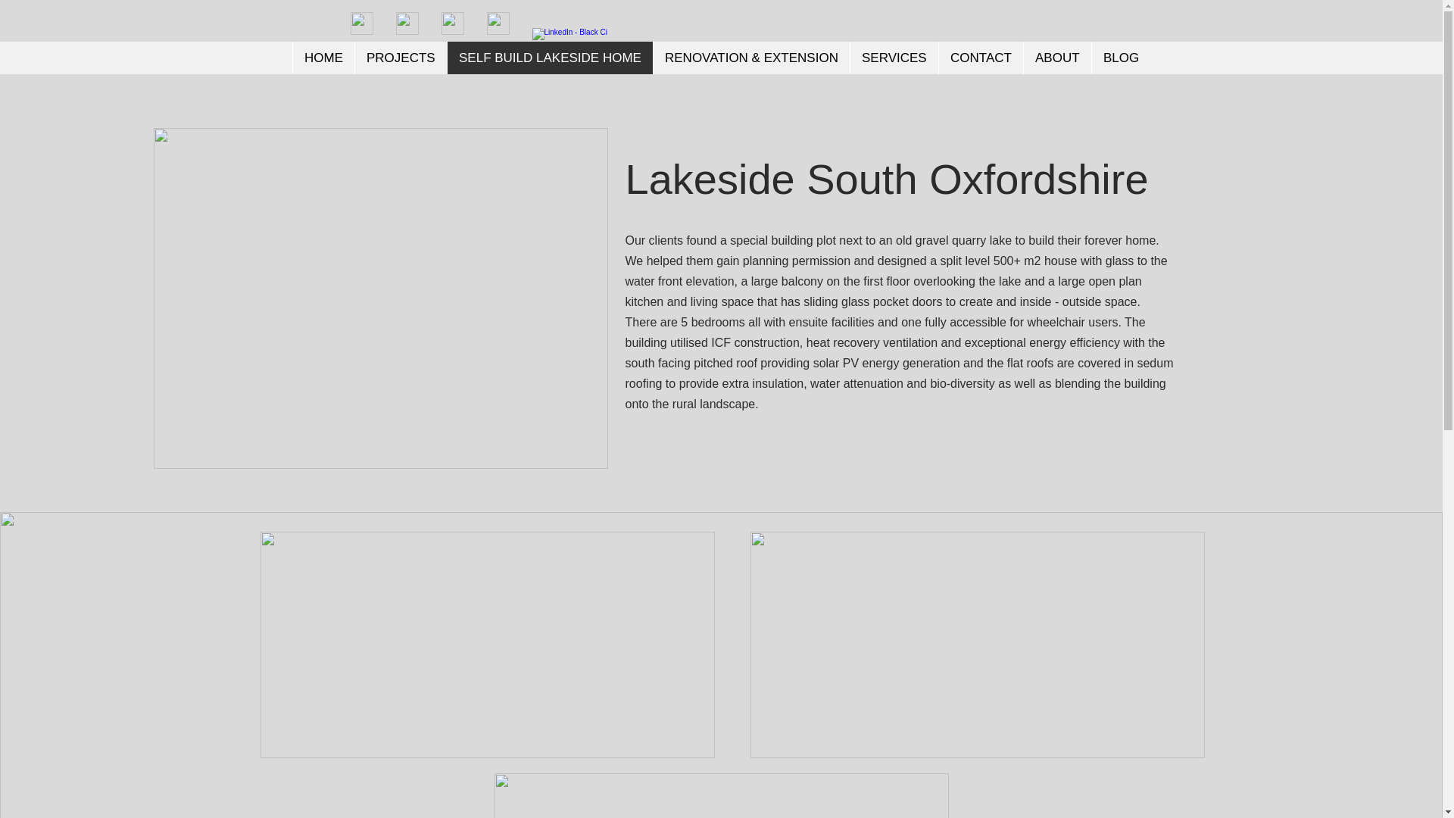 Image resolution: width=1454 pixels, height=818 pixels. I want to click on BLOG, so click(1121, 58).